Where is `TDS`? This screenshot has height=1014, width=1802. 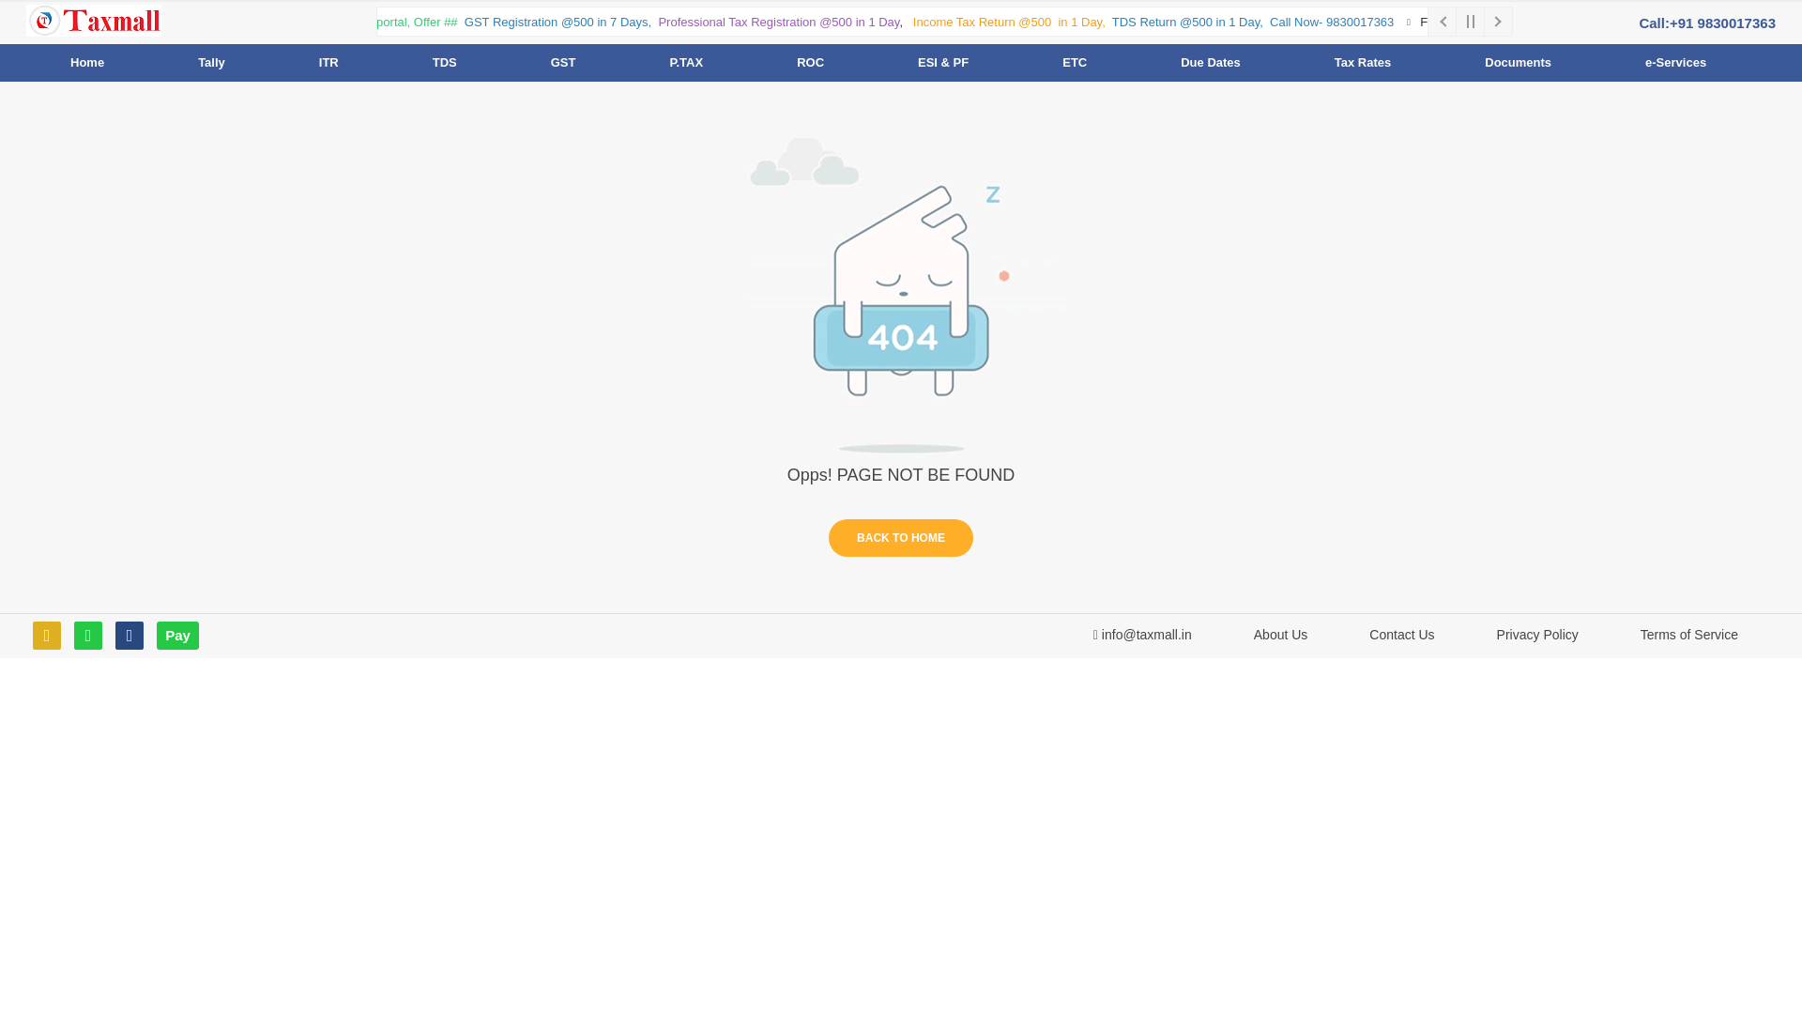 TDS is located at coordinates (445, 62).